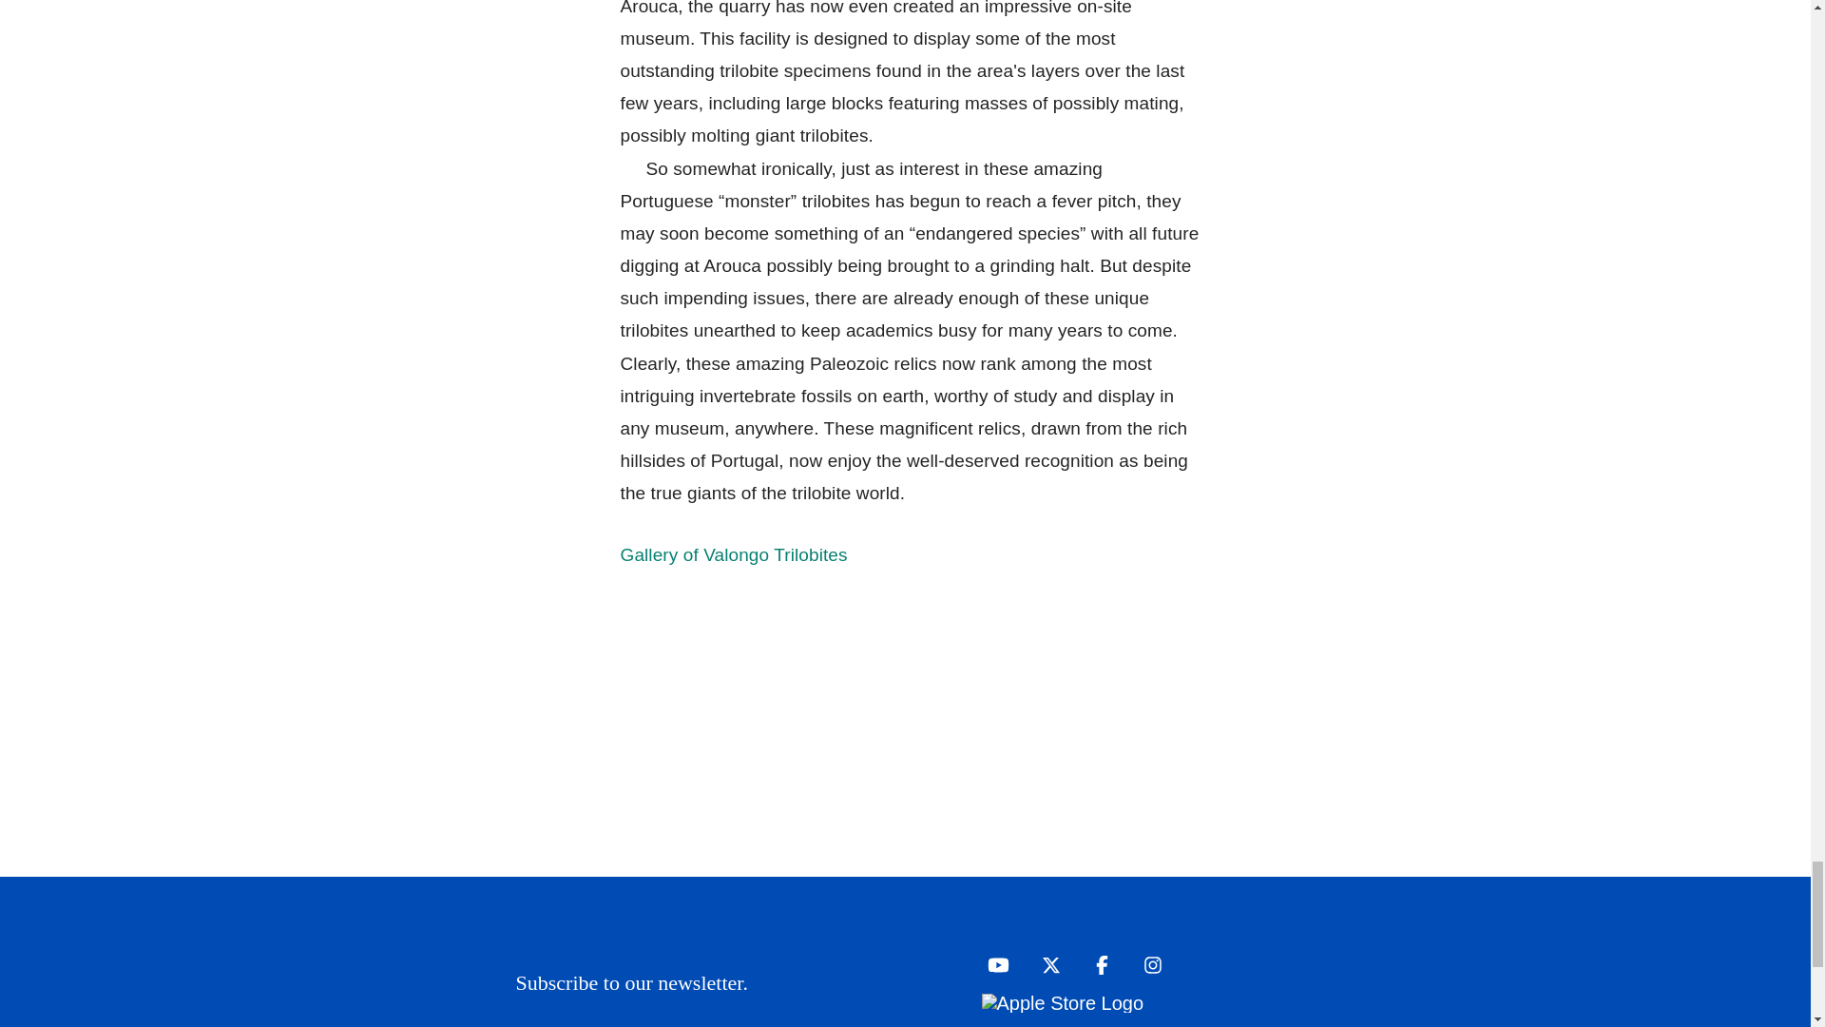  I want to click on Facebook Profile, so click(1097, 964).